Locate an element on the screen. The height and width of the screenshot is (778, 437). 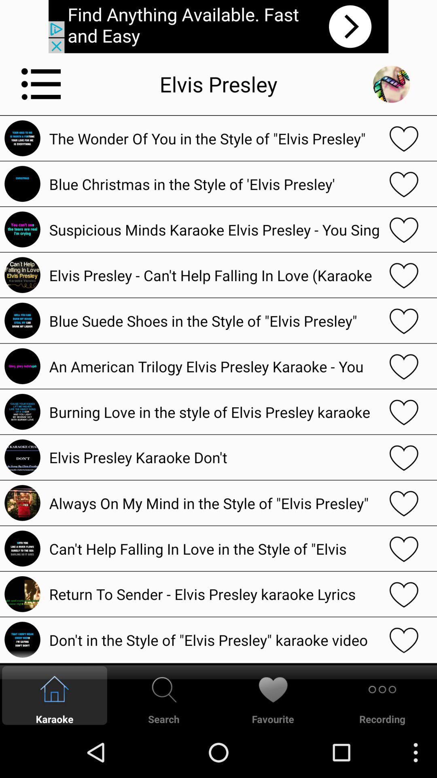
favorite song is located at coordinates (404, 503).